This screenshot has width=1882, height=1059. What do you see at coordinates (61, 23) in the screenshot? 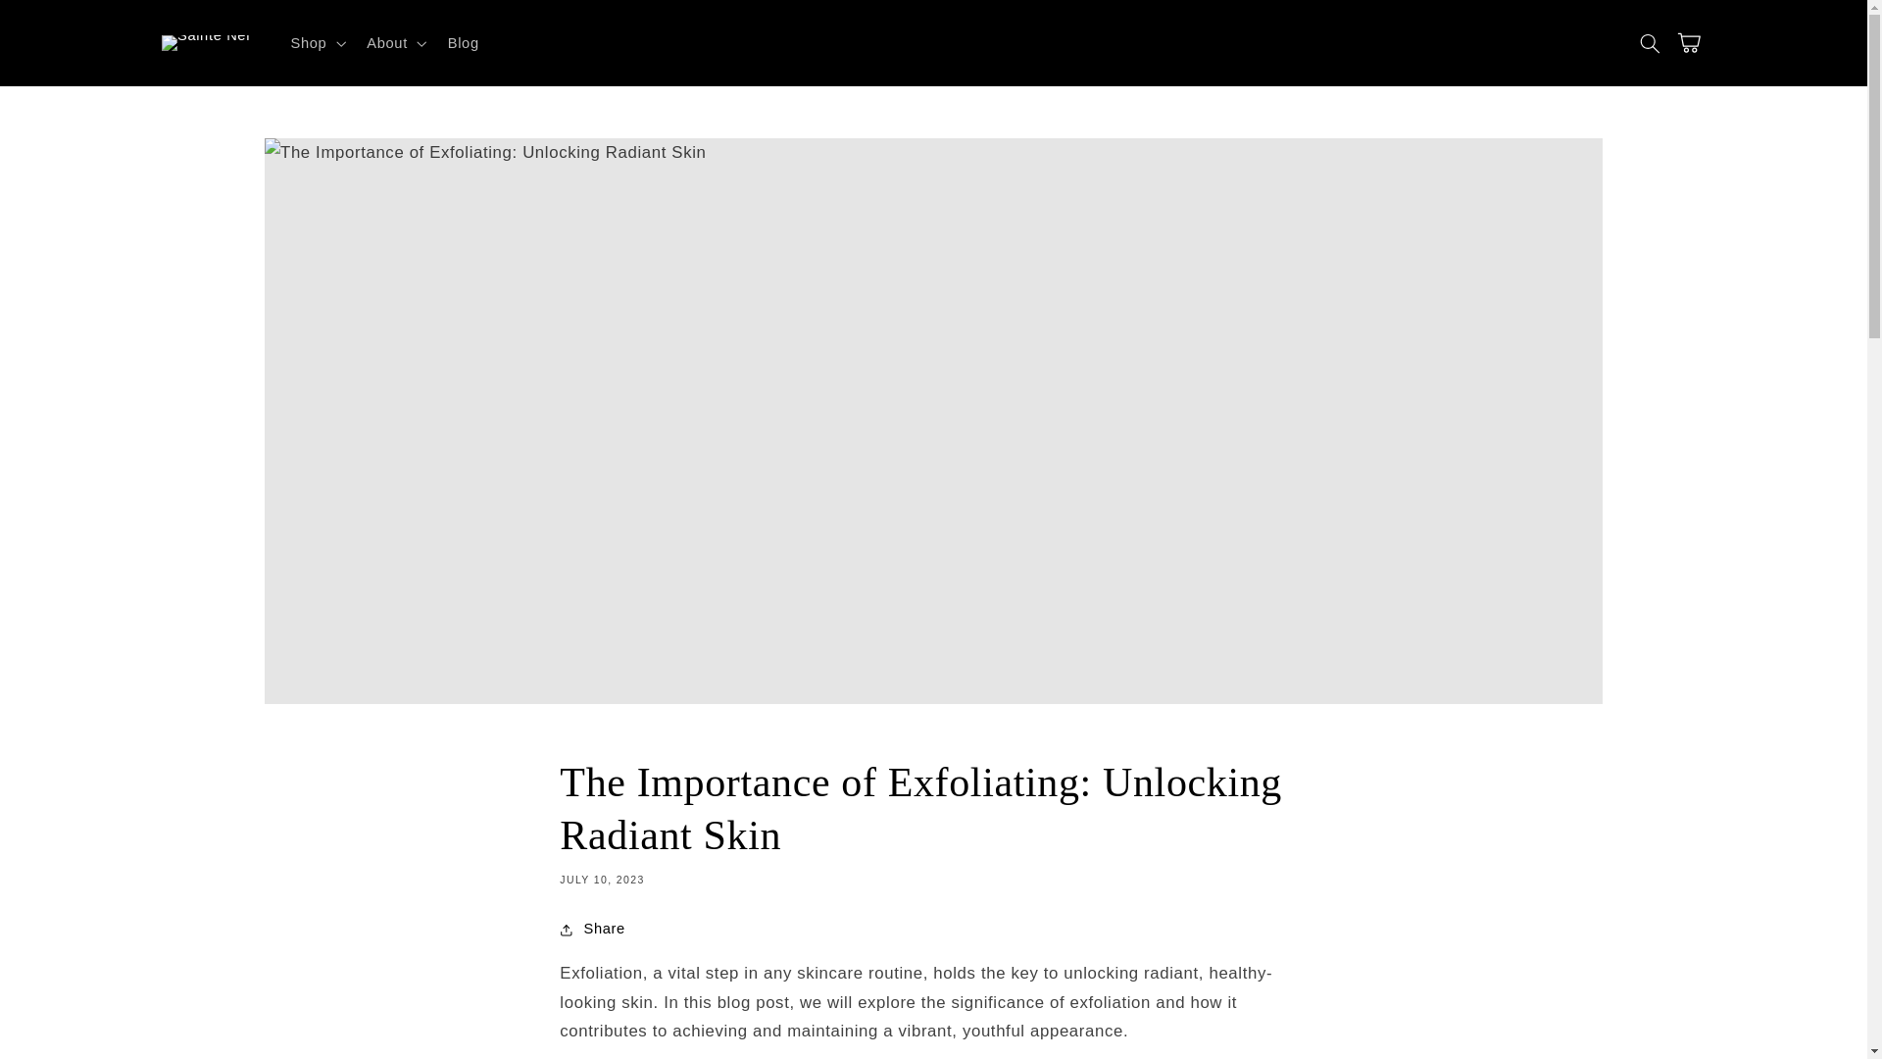
I see `Skip to content` at bounding box center [61, 23].